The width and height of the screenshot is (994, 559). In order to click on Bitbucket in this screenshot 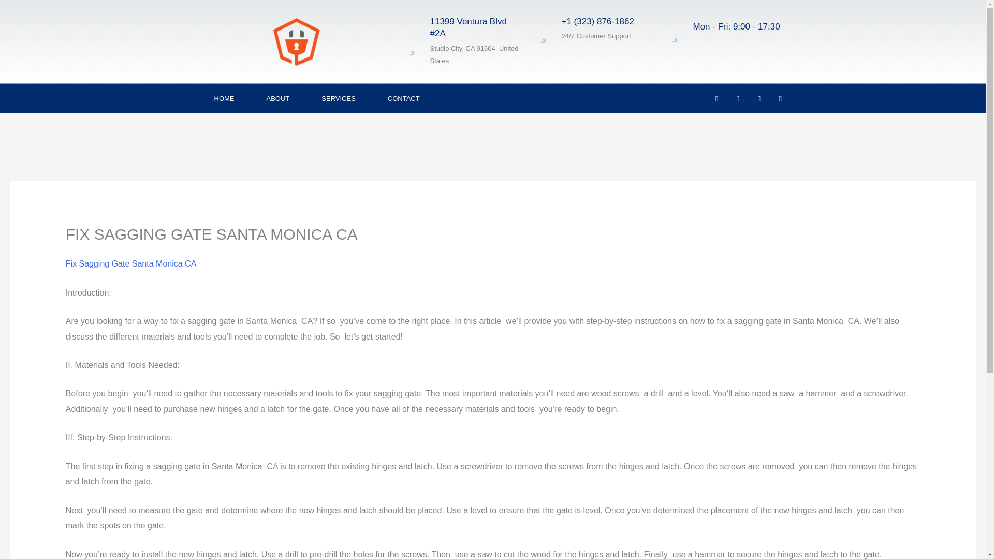, I will do `click(780, 99)`.